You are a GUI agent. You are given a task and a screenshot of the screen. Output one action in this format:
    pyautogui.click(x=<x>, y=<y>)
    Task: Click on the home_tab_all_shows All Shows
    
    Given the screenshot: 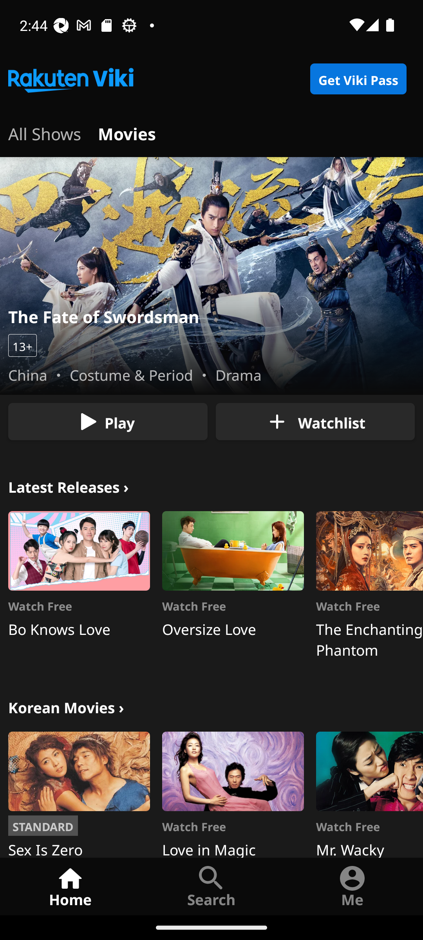 What is the action you would take?
    pyautogui.click(x=45, y=132)
    